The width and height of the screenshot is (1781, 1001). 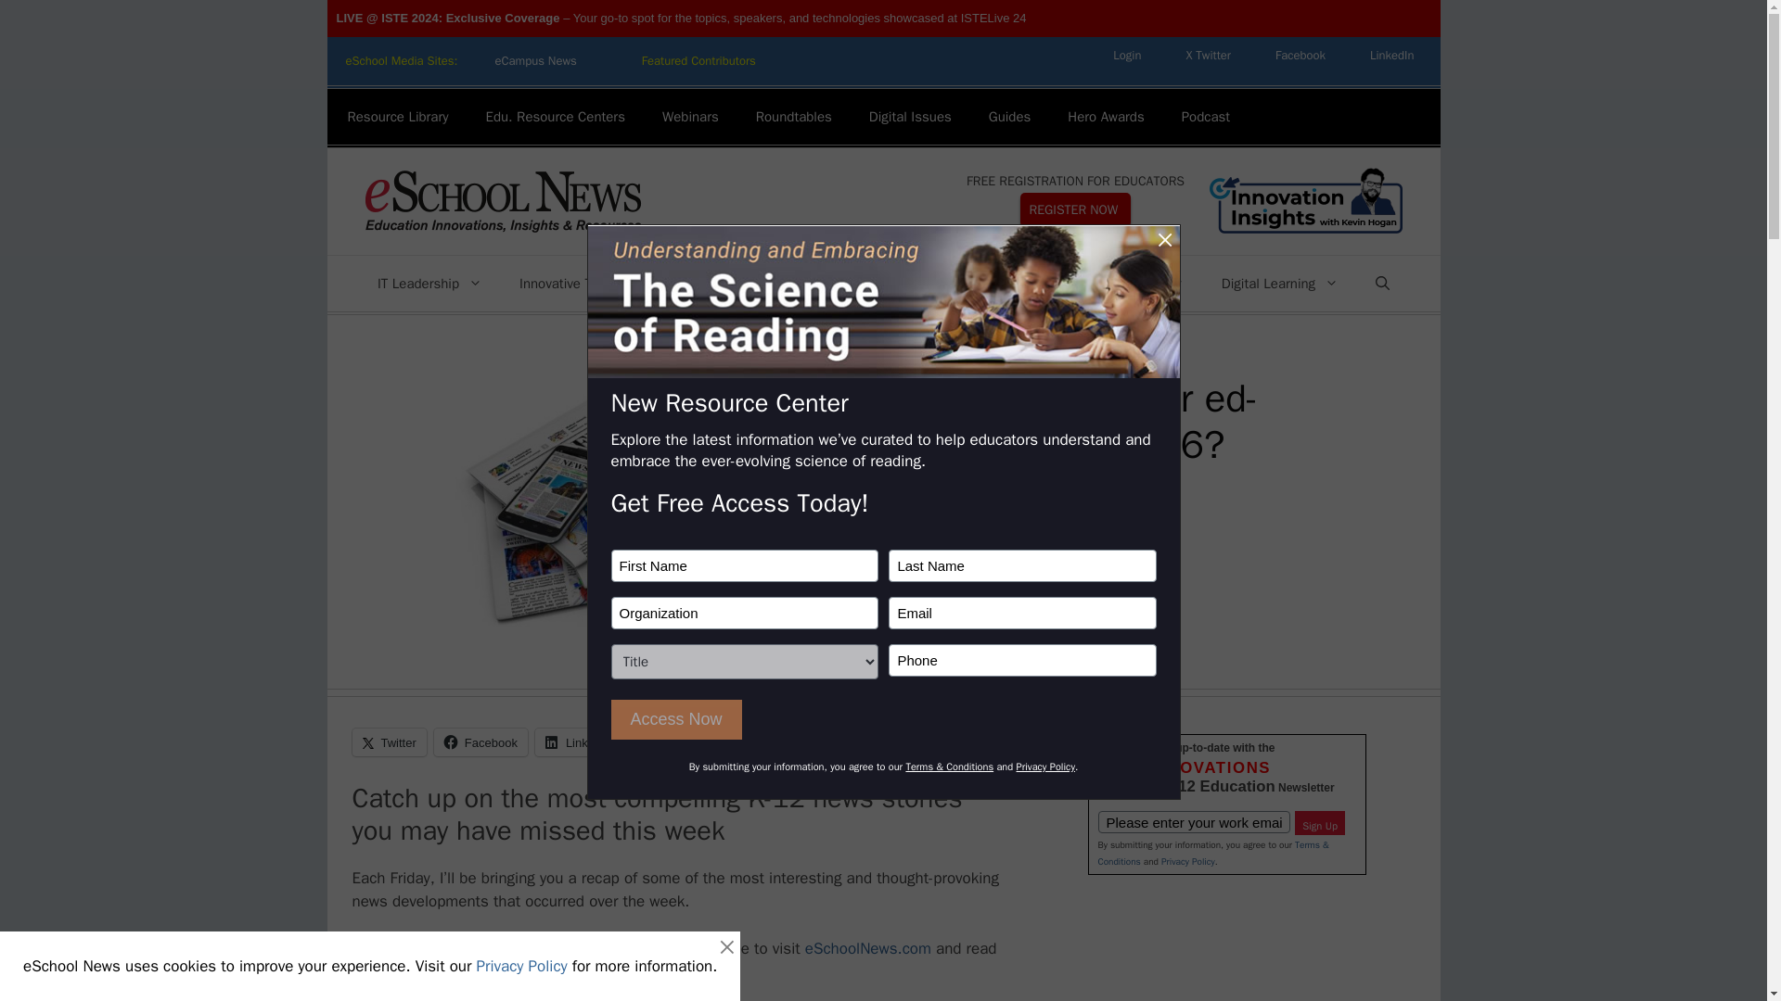 What do you see at coordinates (1301, 55) in the screenshot?
I see `Facebook` at bounding box center [1301, 55].